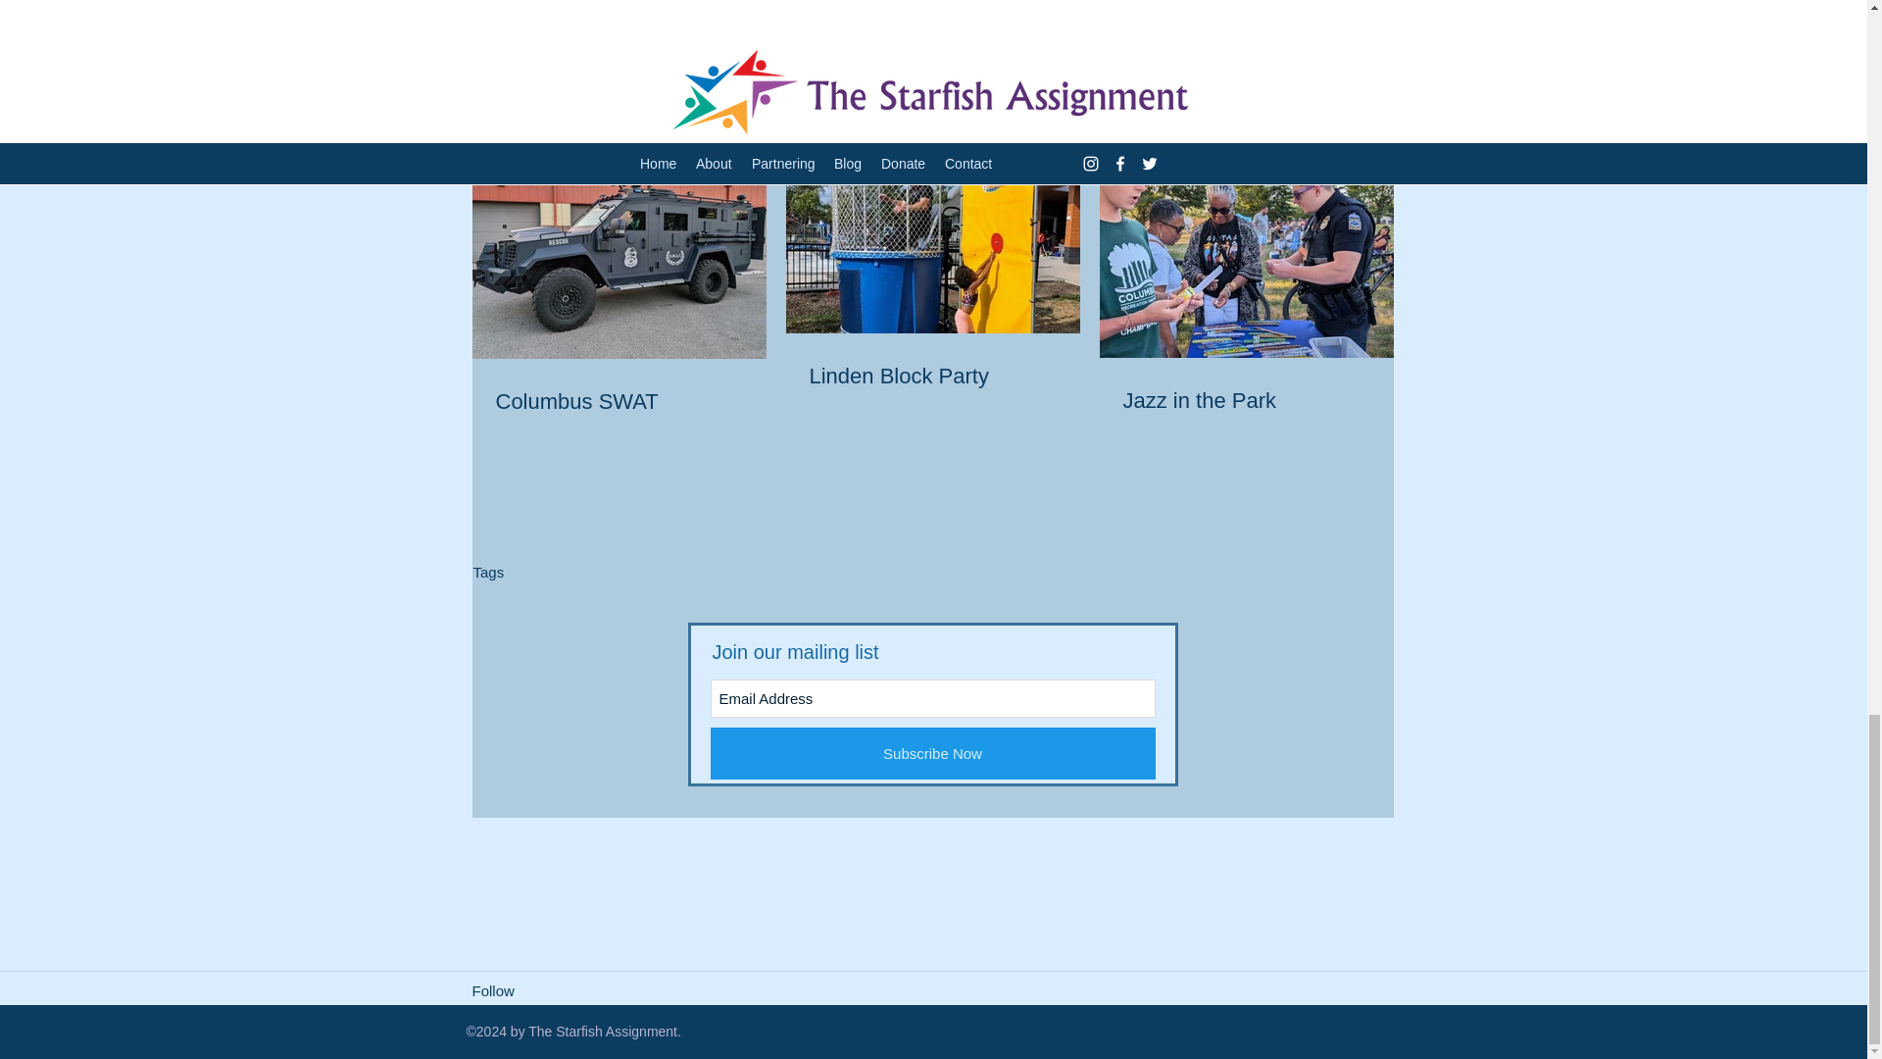  Describe the element at coordinates (1247, 402) in the screenshot. I see `Jazz in the Park` at that location.